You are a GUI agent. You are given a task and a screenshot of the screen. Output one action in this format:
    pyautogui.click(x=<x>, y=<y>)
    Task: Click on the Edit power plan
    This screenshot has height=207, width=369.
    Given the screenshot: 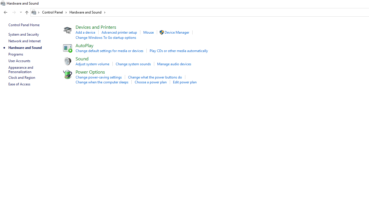 What is the action you would take?
    pyautogui.click(x=184, y=82)
    